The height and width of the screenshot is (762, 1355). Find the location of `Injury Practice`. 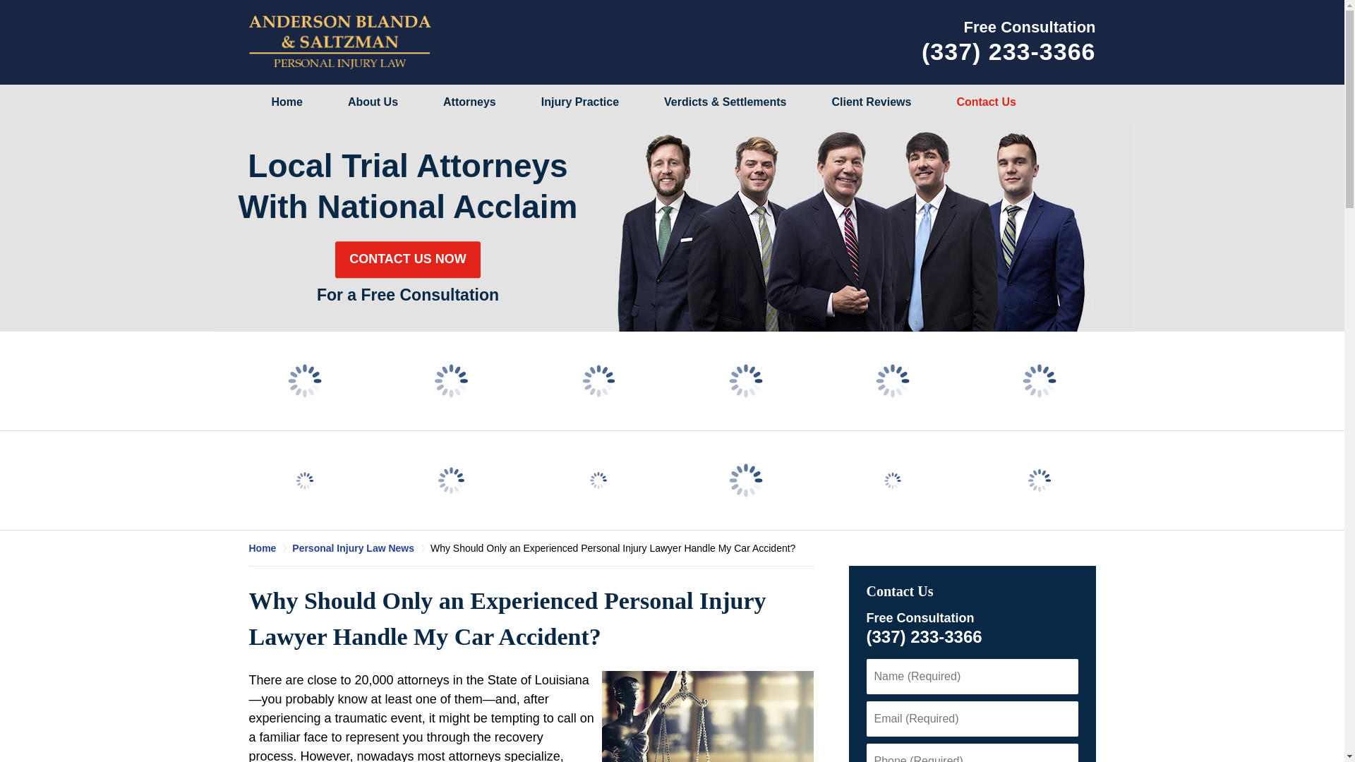

Injury Practice is located at coordinates (580, 102).